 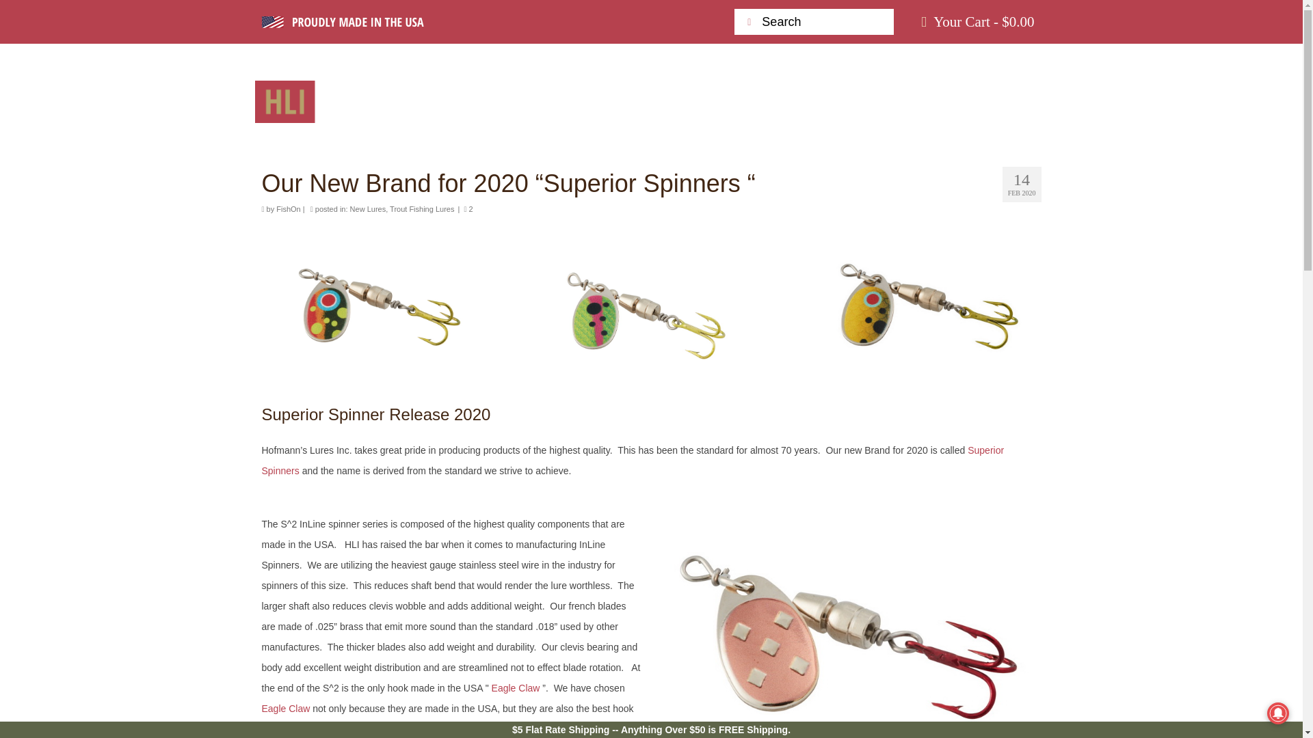 I want to click on View your shopping cart, so click(x=977, y=22).